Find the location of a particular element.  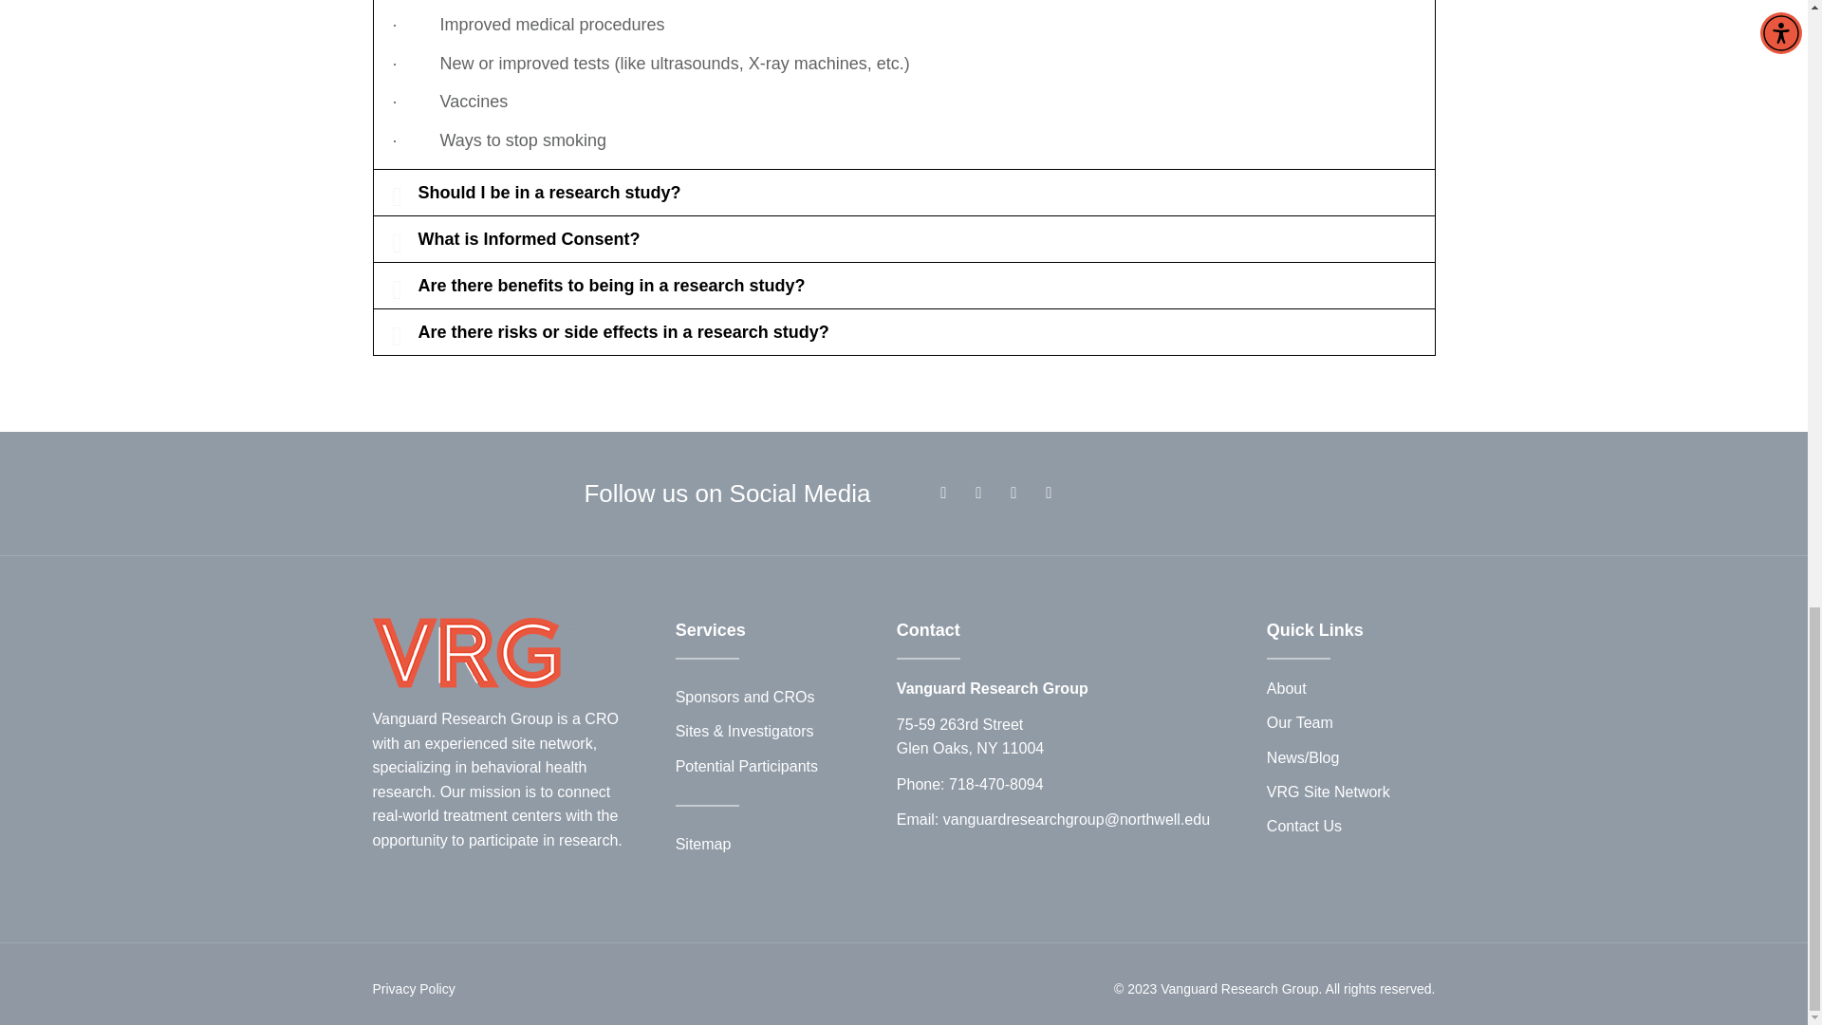

Should I be in a research study? is located at coordinates (548, 192).